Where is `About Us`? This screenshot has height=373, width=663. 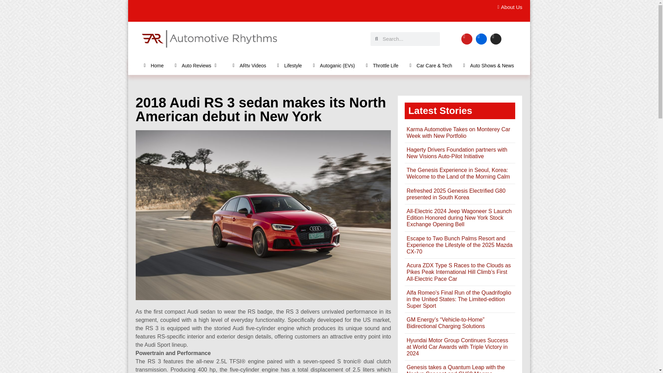 About Us is located at coordinates (508, 7).